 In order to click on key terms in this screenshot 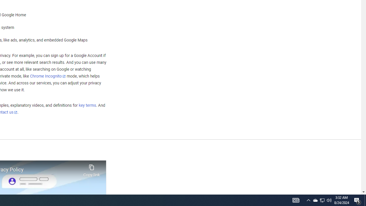, I will do `click(87, 106)`.